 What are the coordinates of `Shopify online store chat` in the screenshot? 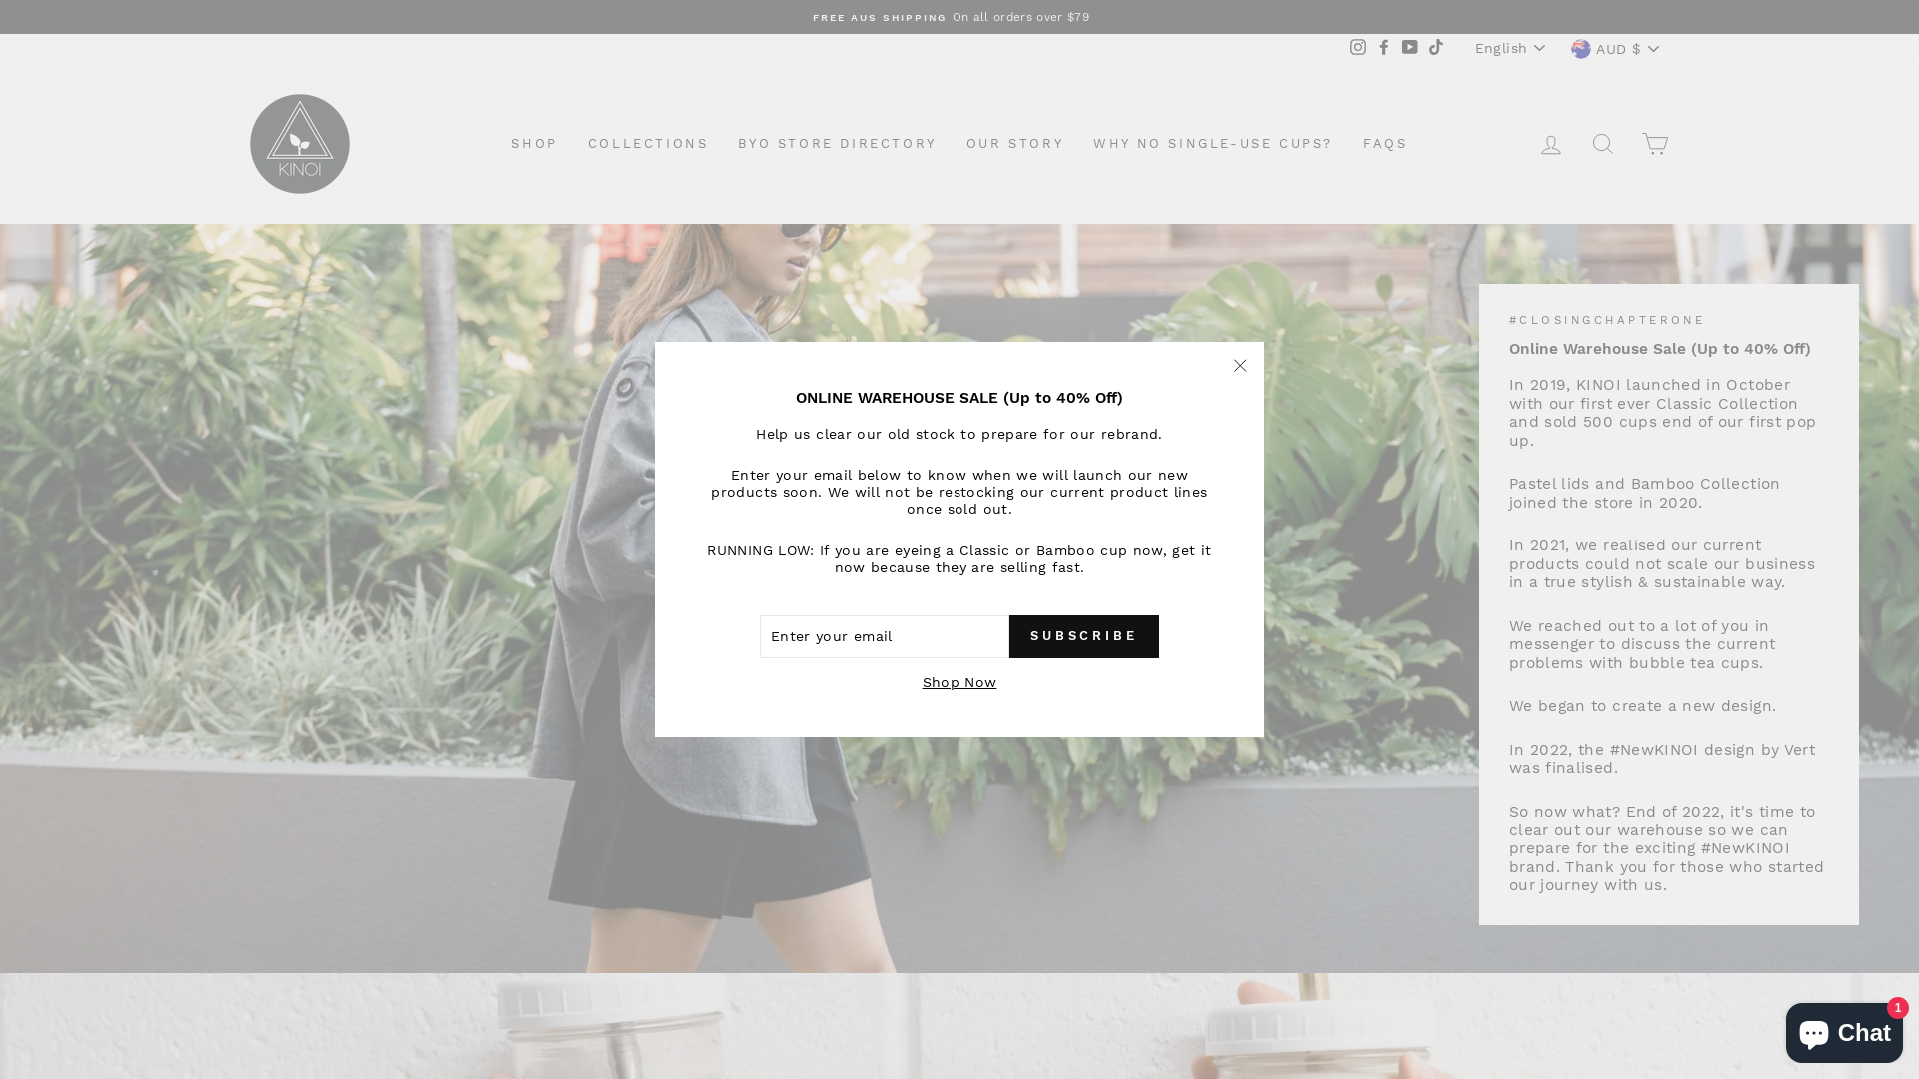 It's located at (1845, 1029).